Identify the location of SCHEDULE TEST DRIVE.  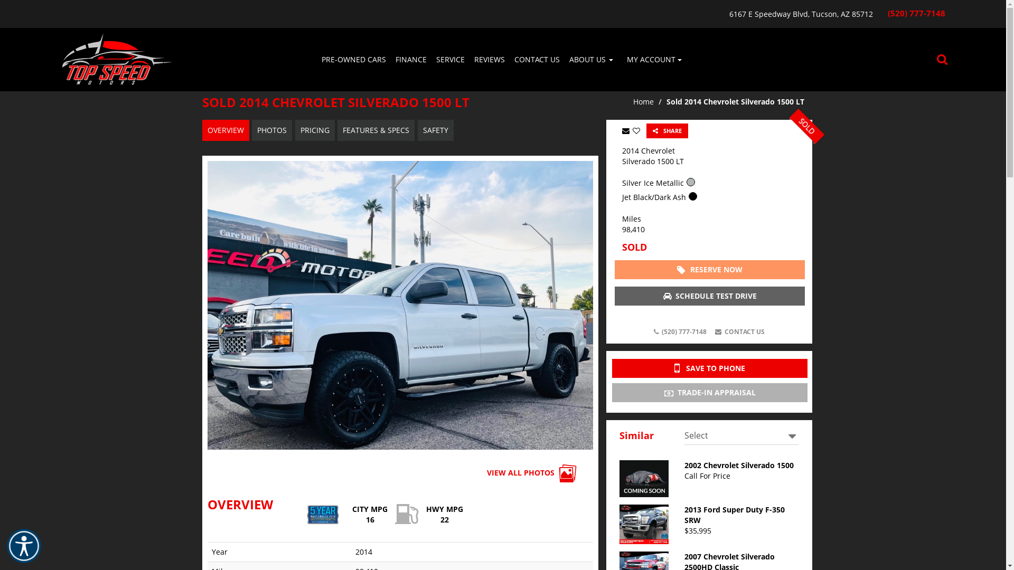
(710, 296).